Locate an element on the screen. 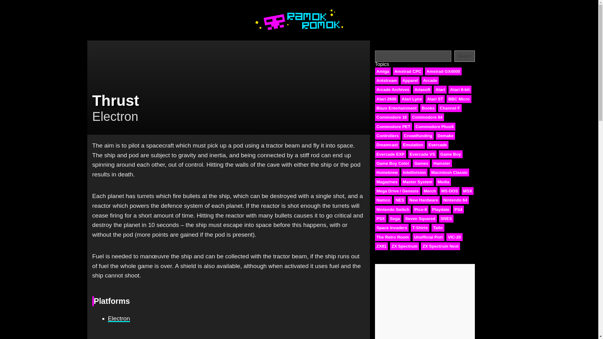  Crowdfunding is located at coordinates (418, 136).